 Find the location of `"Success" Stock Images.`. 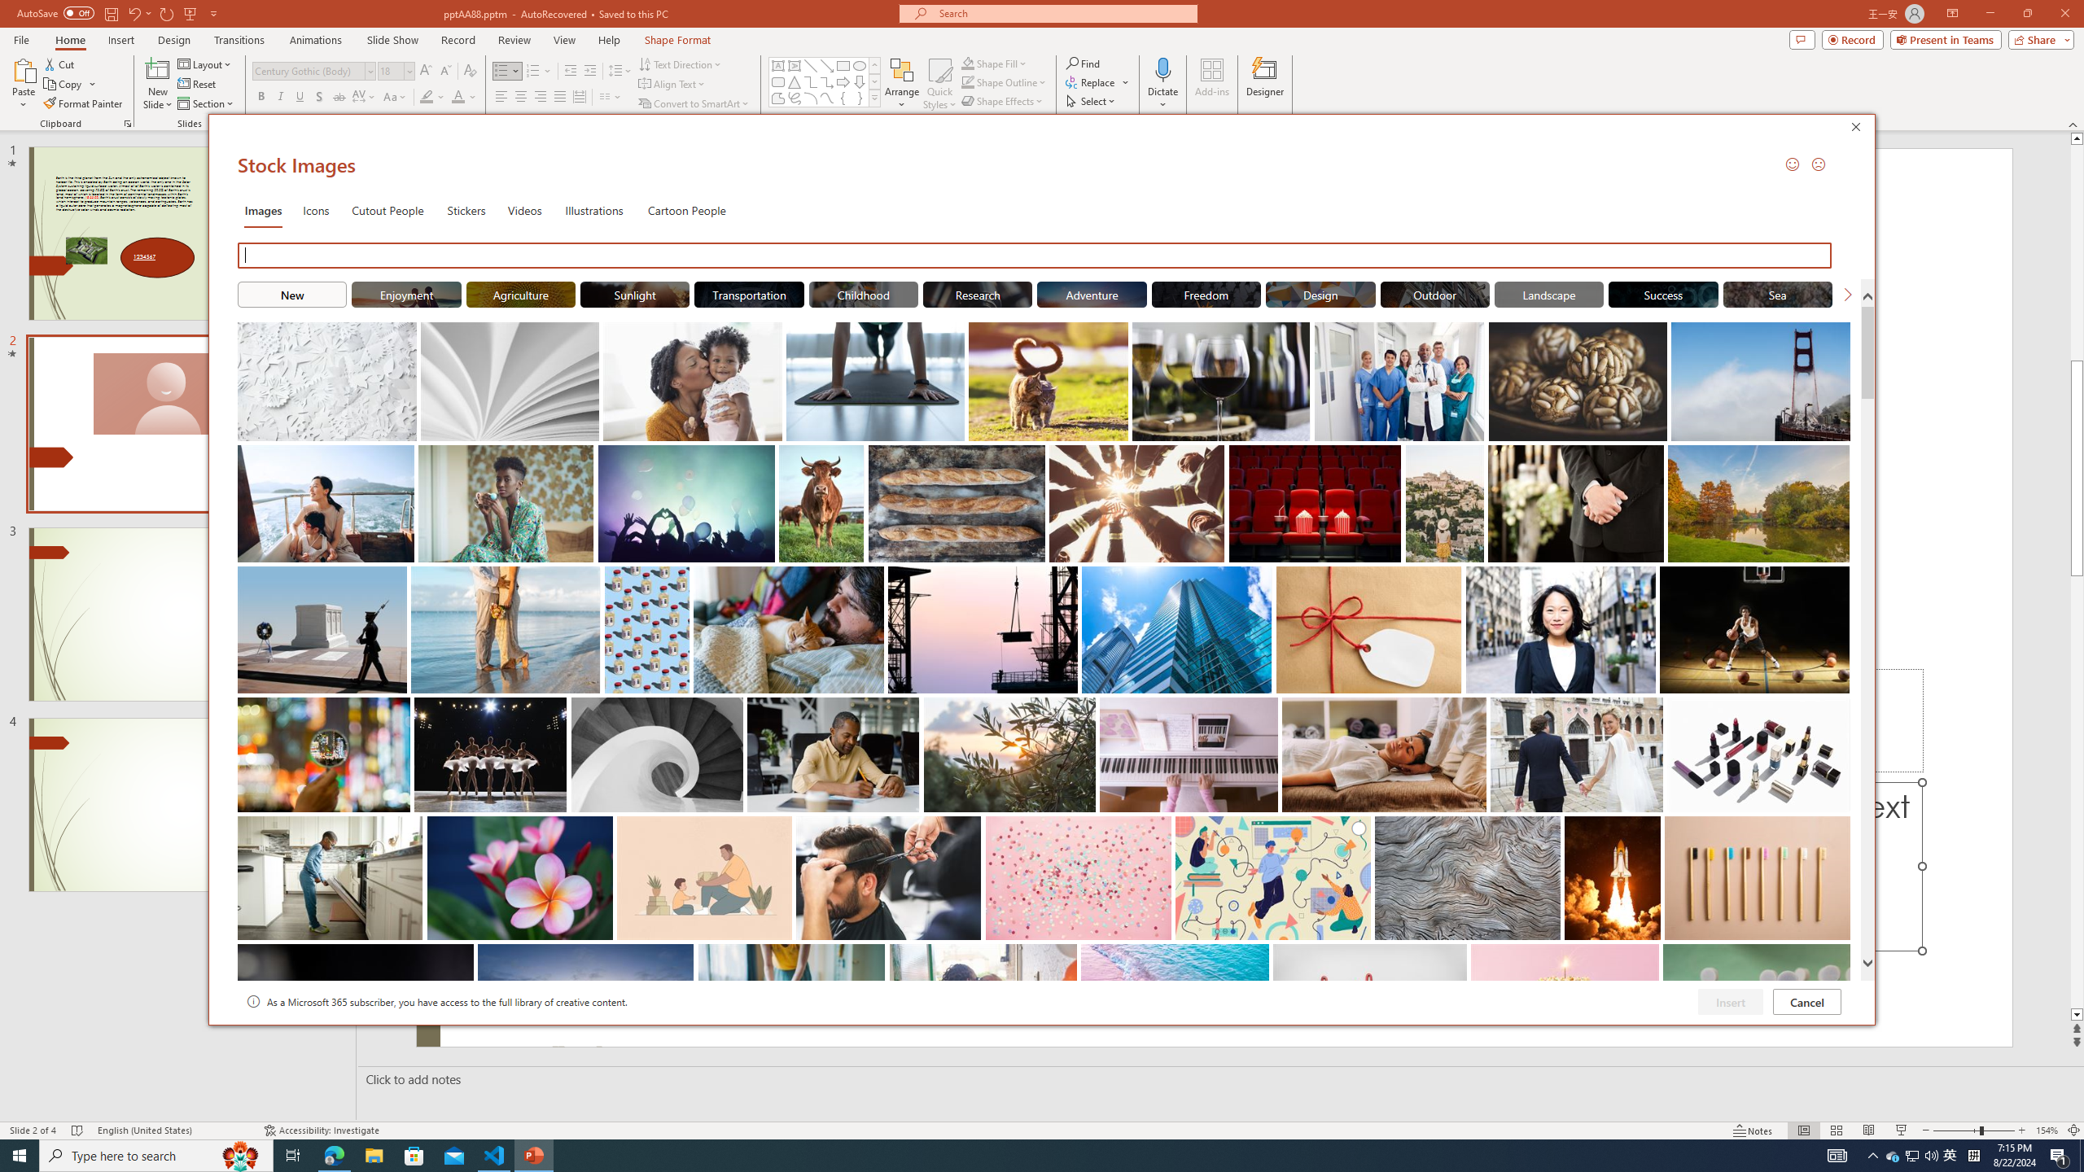

"Success" Stock Images. is located at coordinates (1664, 294).